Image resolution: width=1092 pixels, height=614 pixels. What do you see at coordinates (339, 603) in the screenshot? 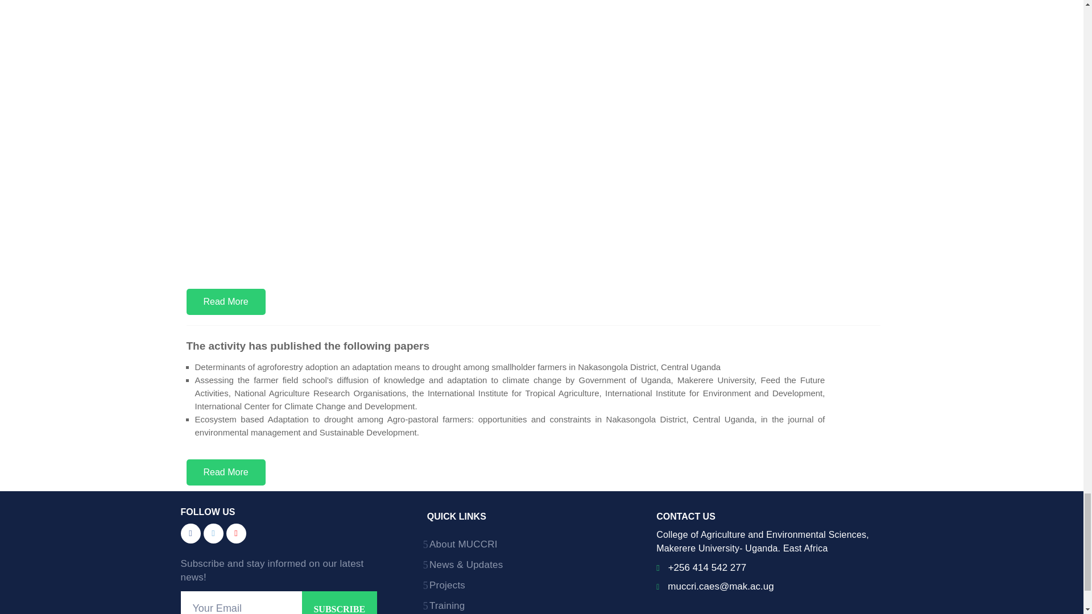
I see `Subscribe` at bounding box center [339, 603].